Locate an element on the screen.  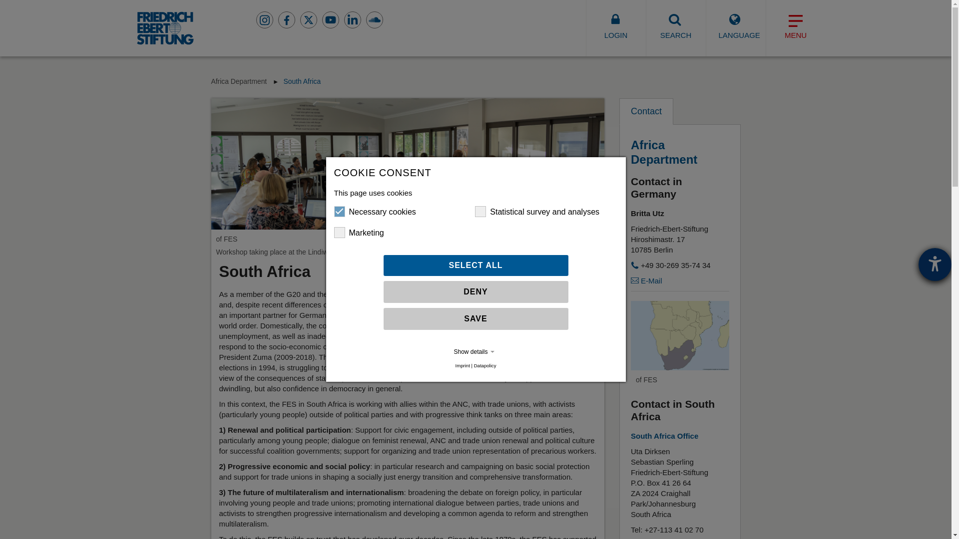
SEARCH is located at coordinates (675, 28).